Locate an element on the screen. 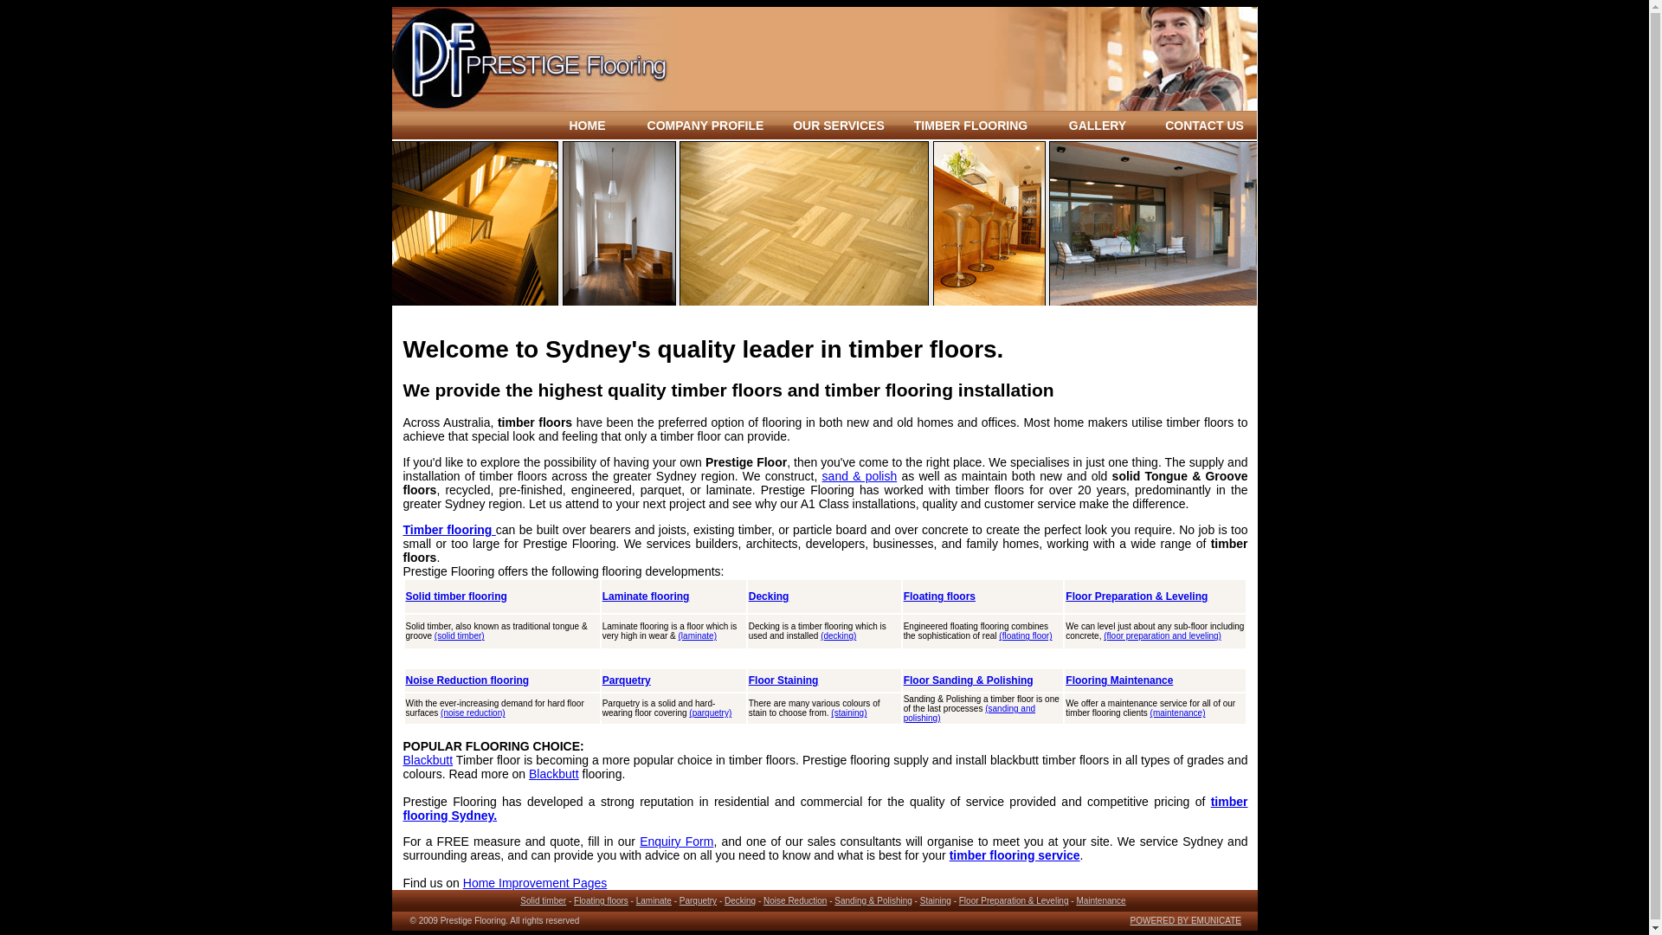 This screenshot has width=1662, height=935. Enquiry Form is located at coordinates (677, 841).